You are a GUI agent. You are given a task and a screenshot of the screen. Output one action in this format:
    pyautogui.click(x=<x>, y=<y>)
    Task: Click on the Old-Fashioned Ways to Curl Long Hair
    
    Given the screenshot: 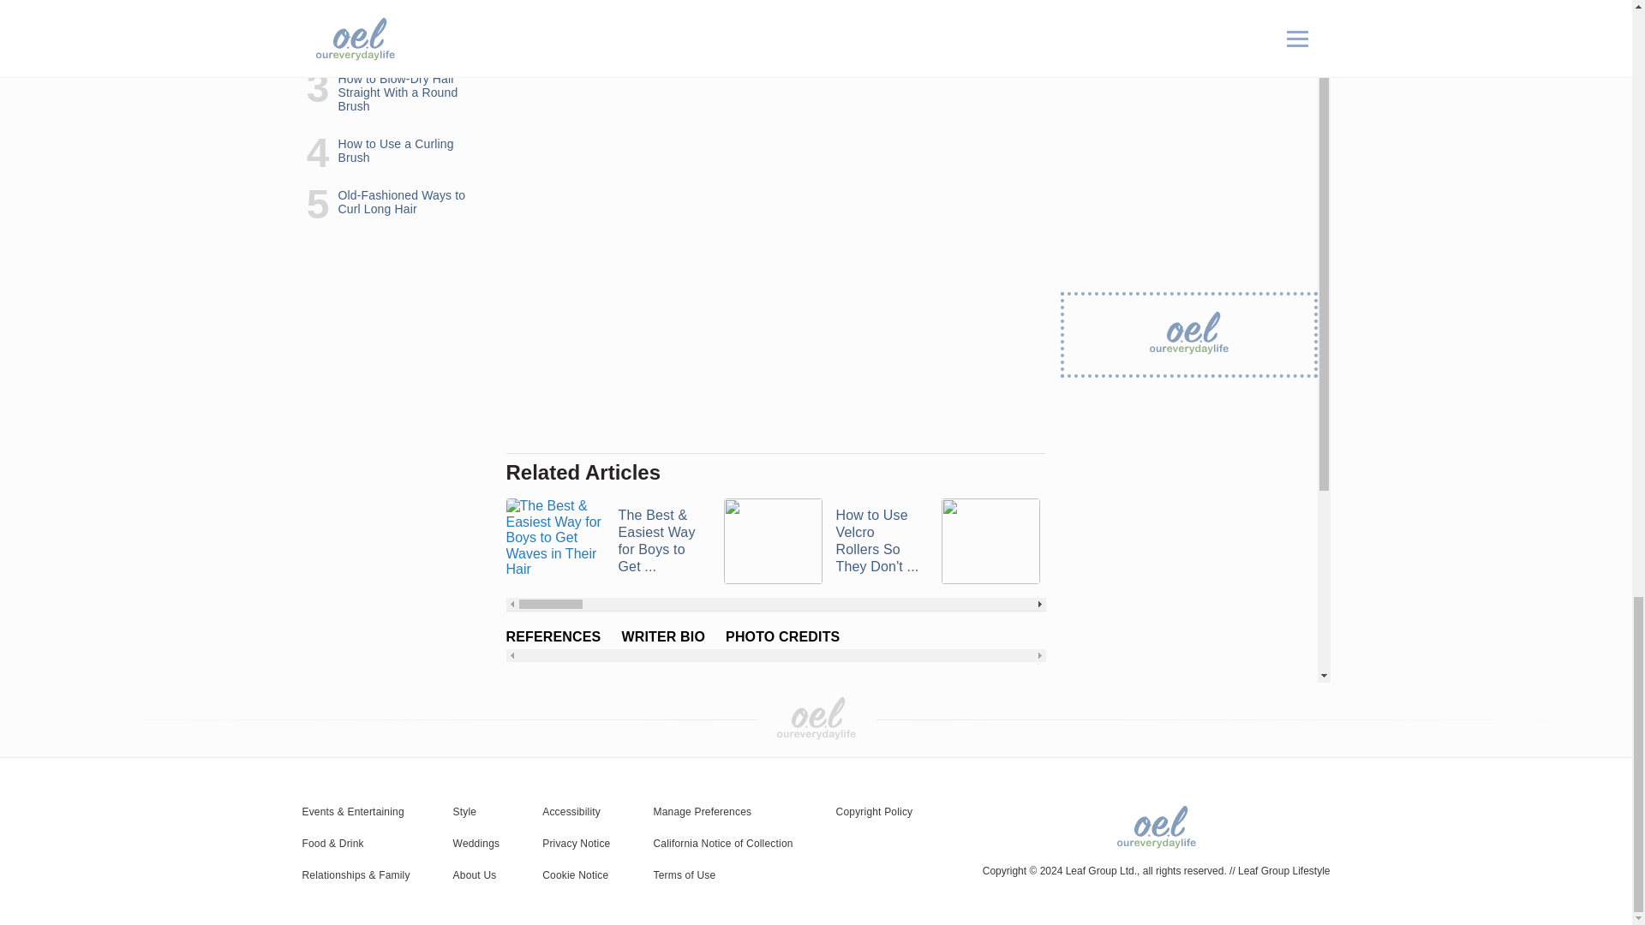 What is the action you would take?
    pyautogui.click(x=1474, y=541)
    